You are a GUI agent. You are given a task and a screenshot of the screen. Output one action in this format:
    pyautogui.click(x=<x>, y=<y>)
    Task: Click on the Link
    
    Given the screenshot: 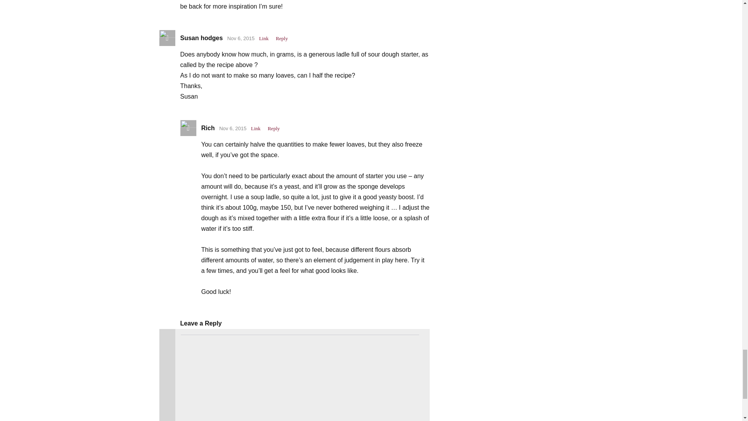 What is the action you would take?
    pyautogui.click(x=264, y=38)
    